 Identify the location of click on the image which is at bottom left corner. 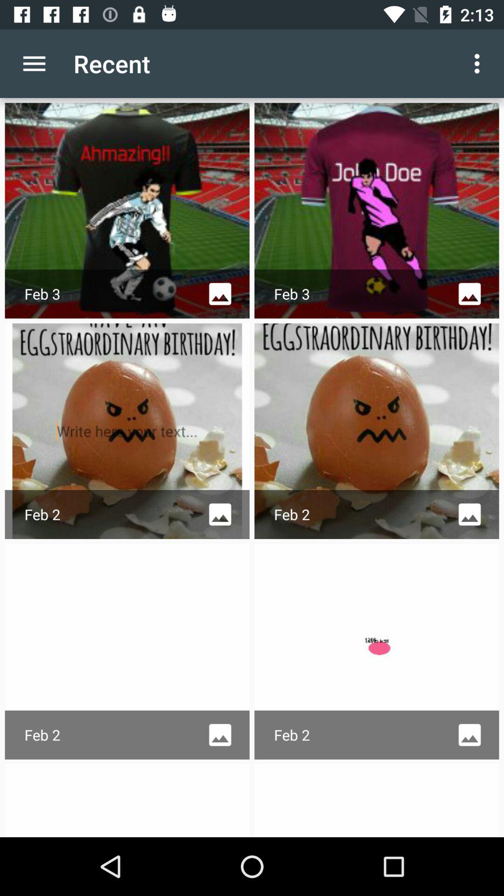
(127, 651).